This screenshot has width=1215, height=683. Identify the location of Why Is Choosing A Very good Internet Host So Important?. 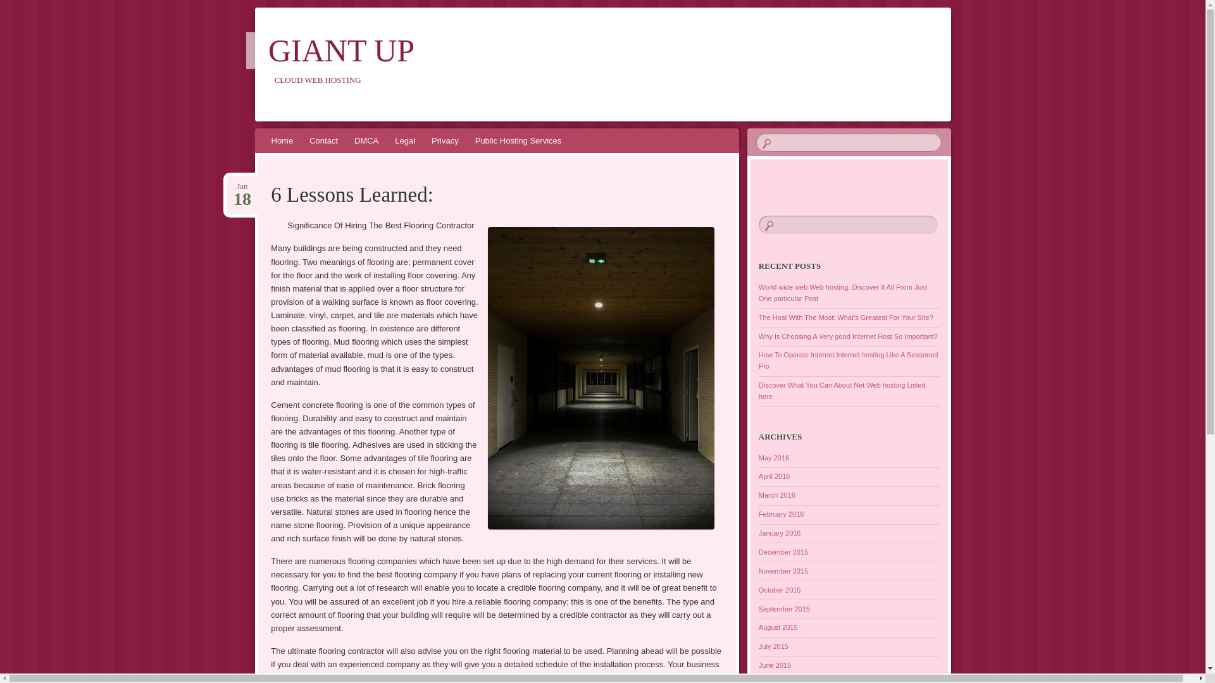
(848, 336).